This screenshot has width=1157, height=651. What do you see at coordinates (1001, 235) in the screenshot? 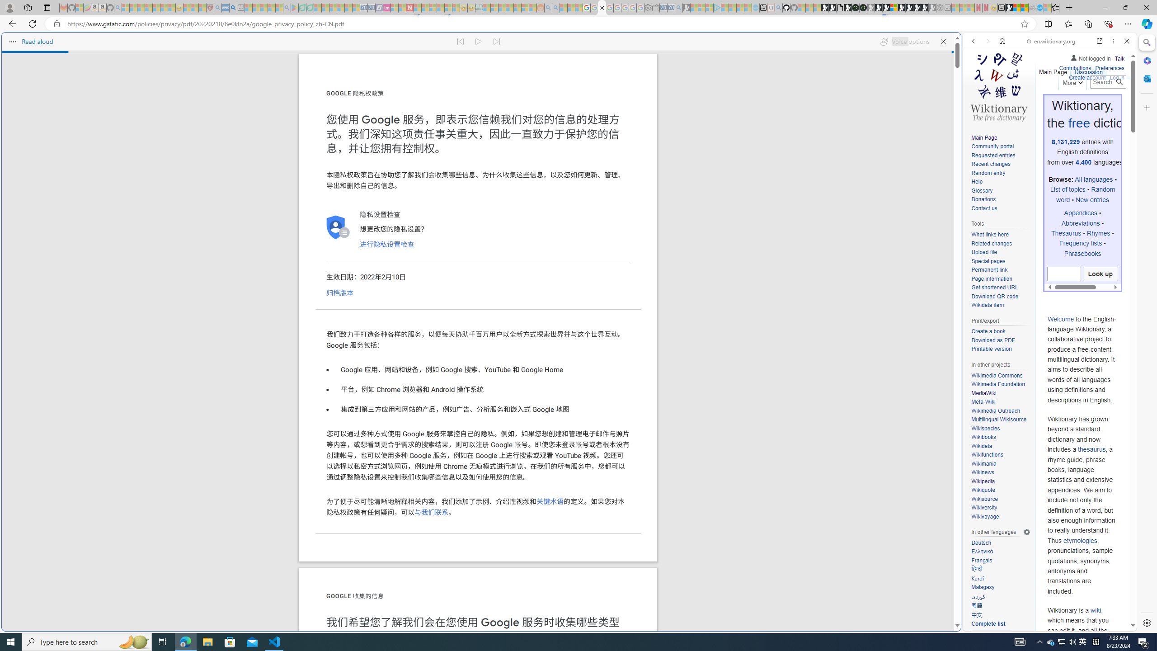
I see `What links here` at bounding box center [1001, 235].